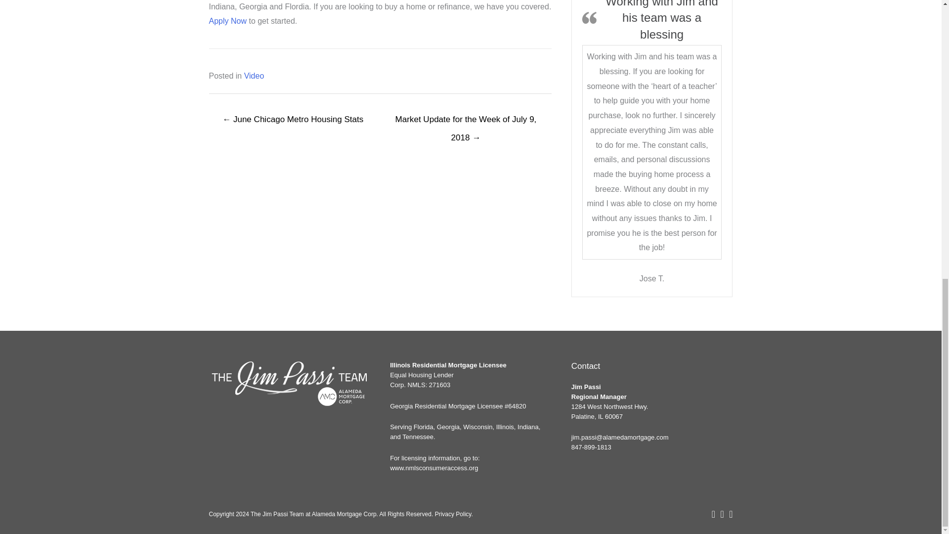 Image resolution: width=949 pixels, height=534 pixels. I want to click on www.nmlsconsumeraccess.org, so click(434, 468).